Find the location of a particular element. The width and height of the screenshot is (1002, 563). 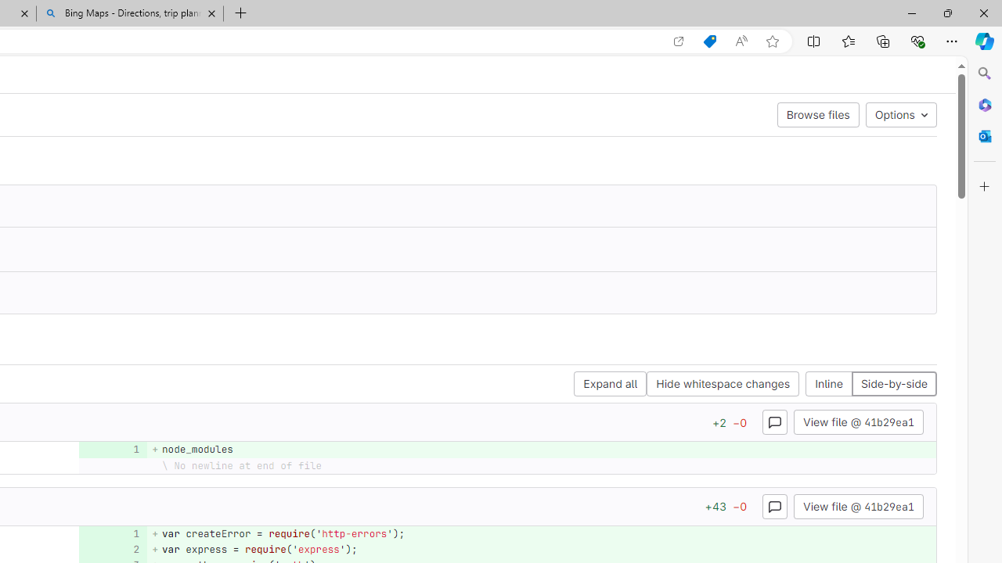

Inline is located at coordinates (829, 385).